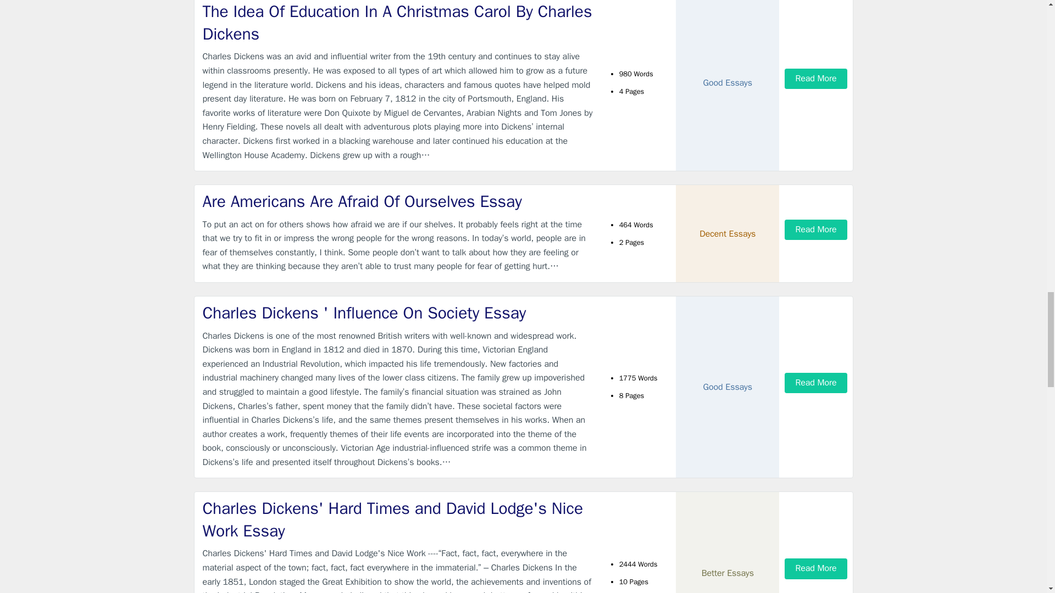 The image size is (1055, 593). I want to click on Read More, so click(815, 79).